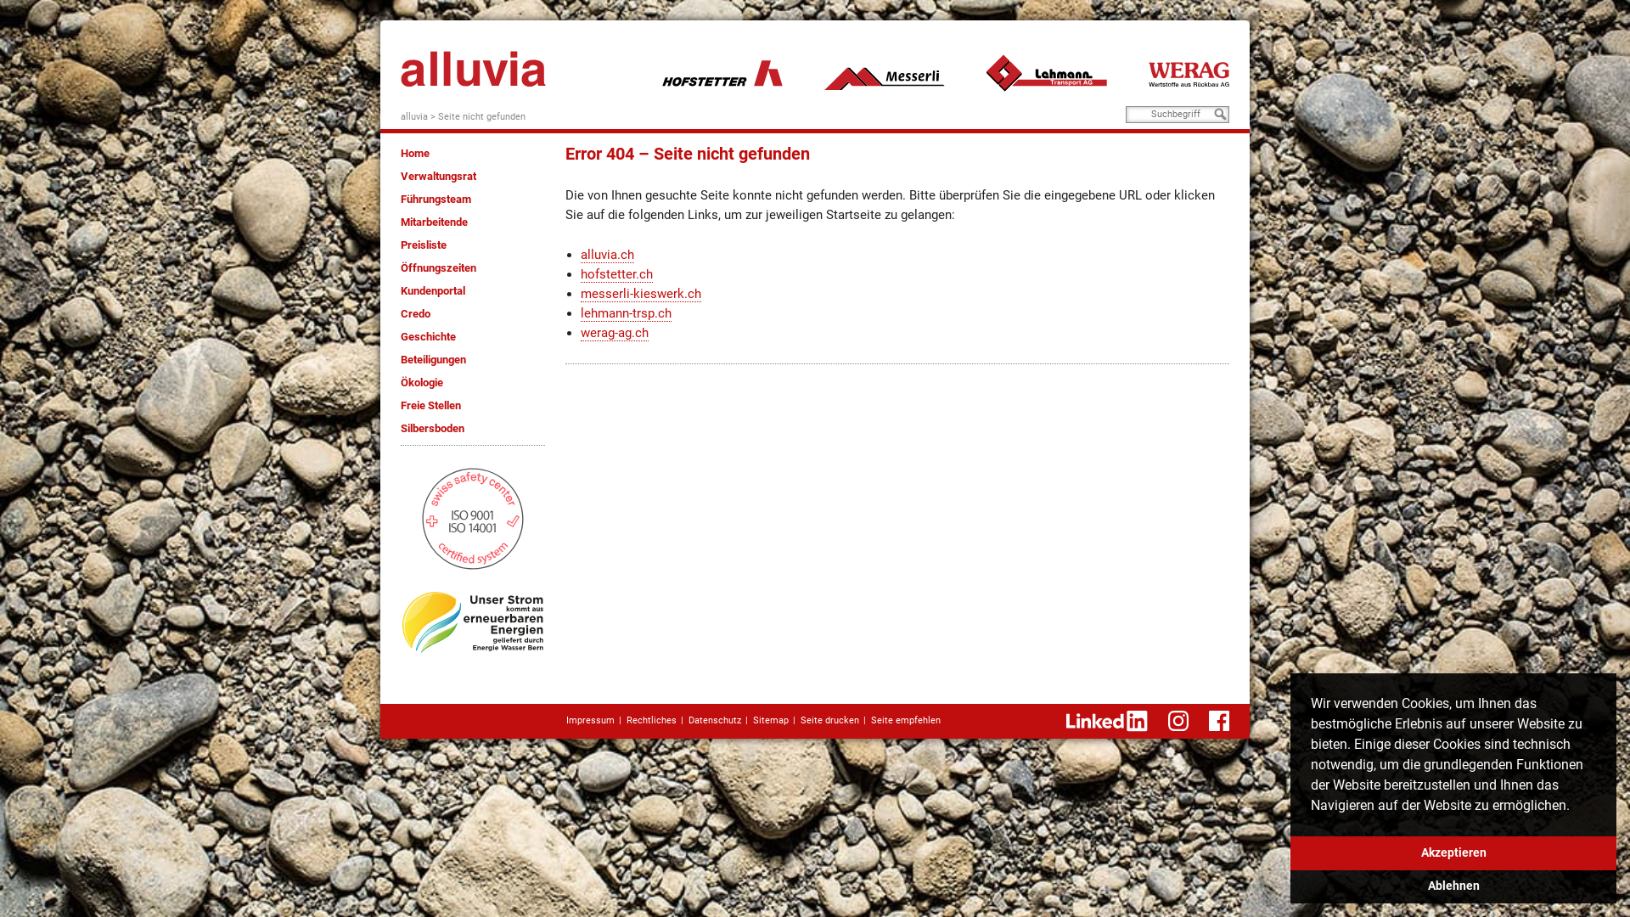 This screenshot has height=917, width=1630. Describe the element at coordinates (433, 290) in the screenshot. I see `Kundenportal` at that location.